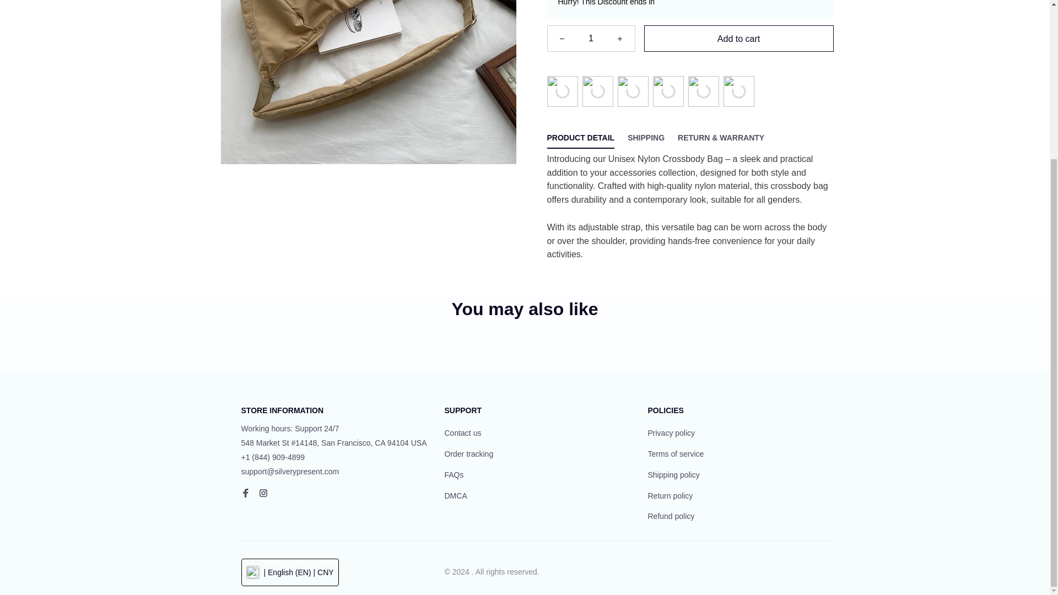  What do you see at coordinates (463, 434) in the screenshot?
I see `Contact us` at bounding box center [463, 434].